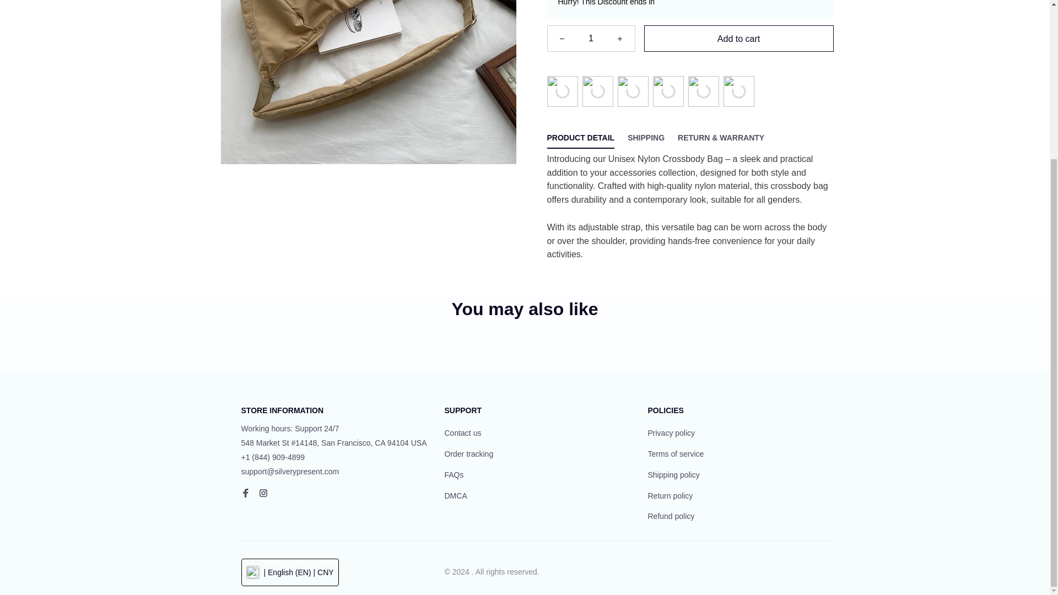  What do you see at coordinates (463, 434) in the screenshot?
I see `Contact us` at bounding box center [463, 434].